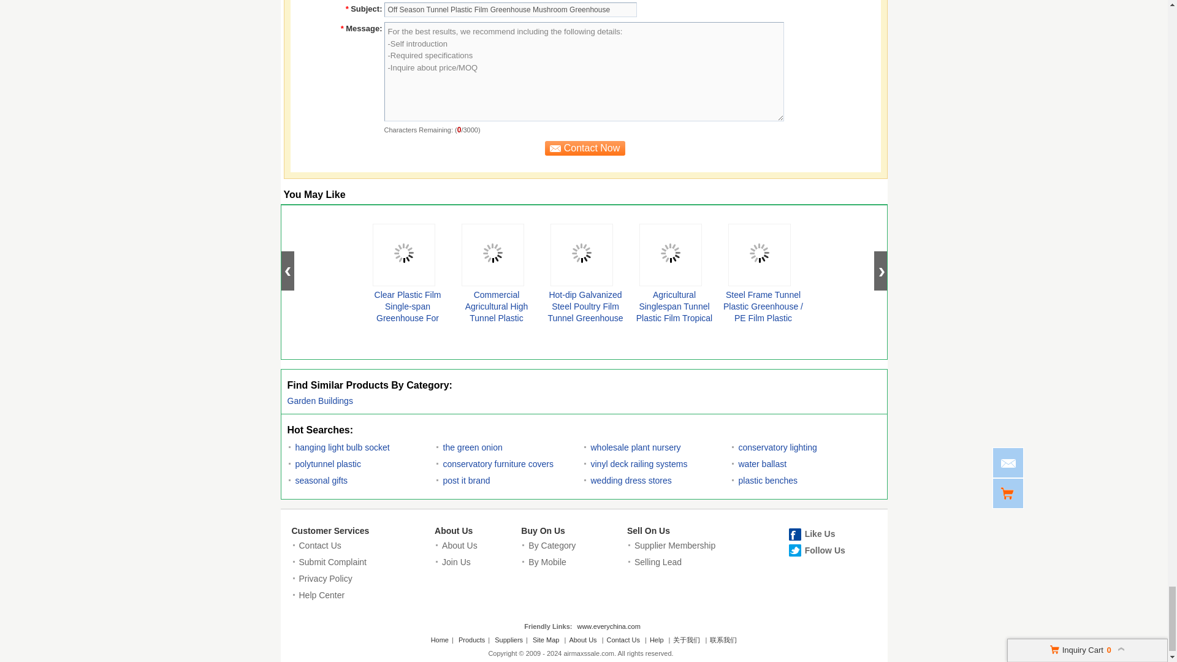 The image size is (1177, 662). I want to click on Contact Now, so click(584, 148).